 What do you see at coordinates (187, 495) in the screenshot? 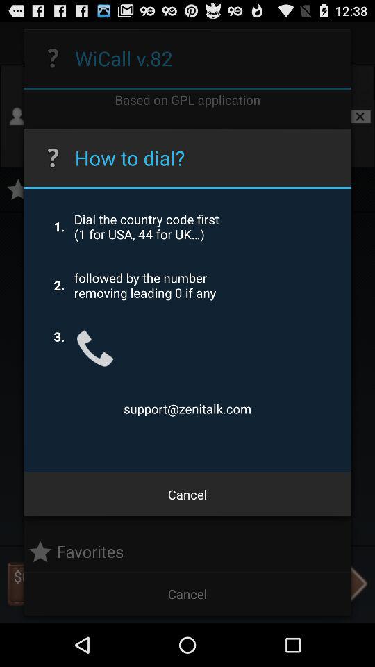
I see `turn off app below the support@zenitalk.com app` at bounding box center [187, 495].